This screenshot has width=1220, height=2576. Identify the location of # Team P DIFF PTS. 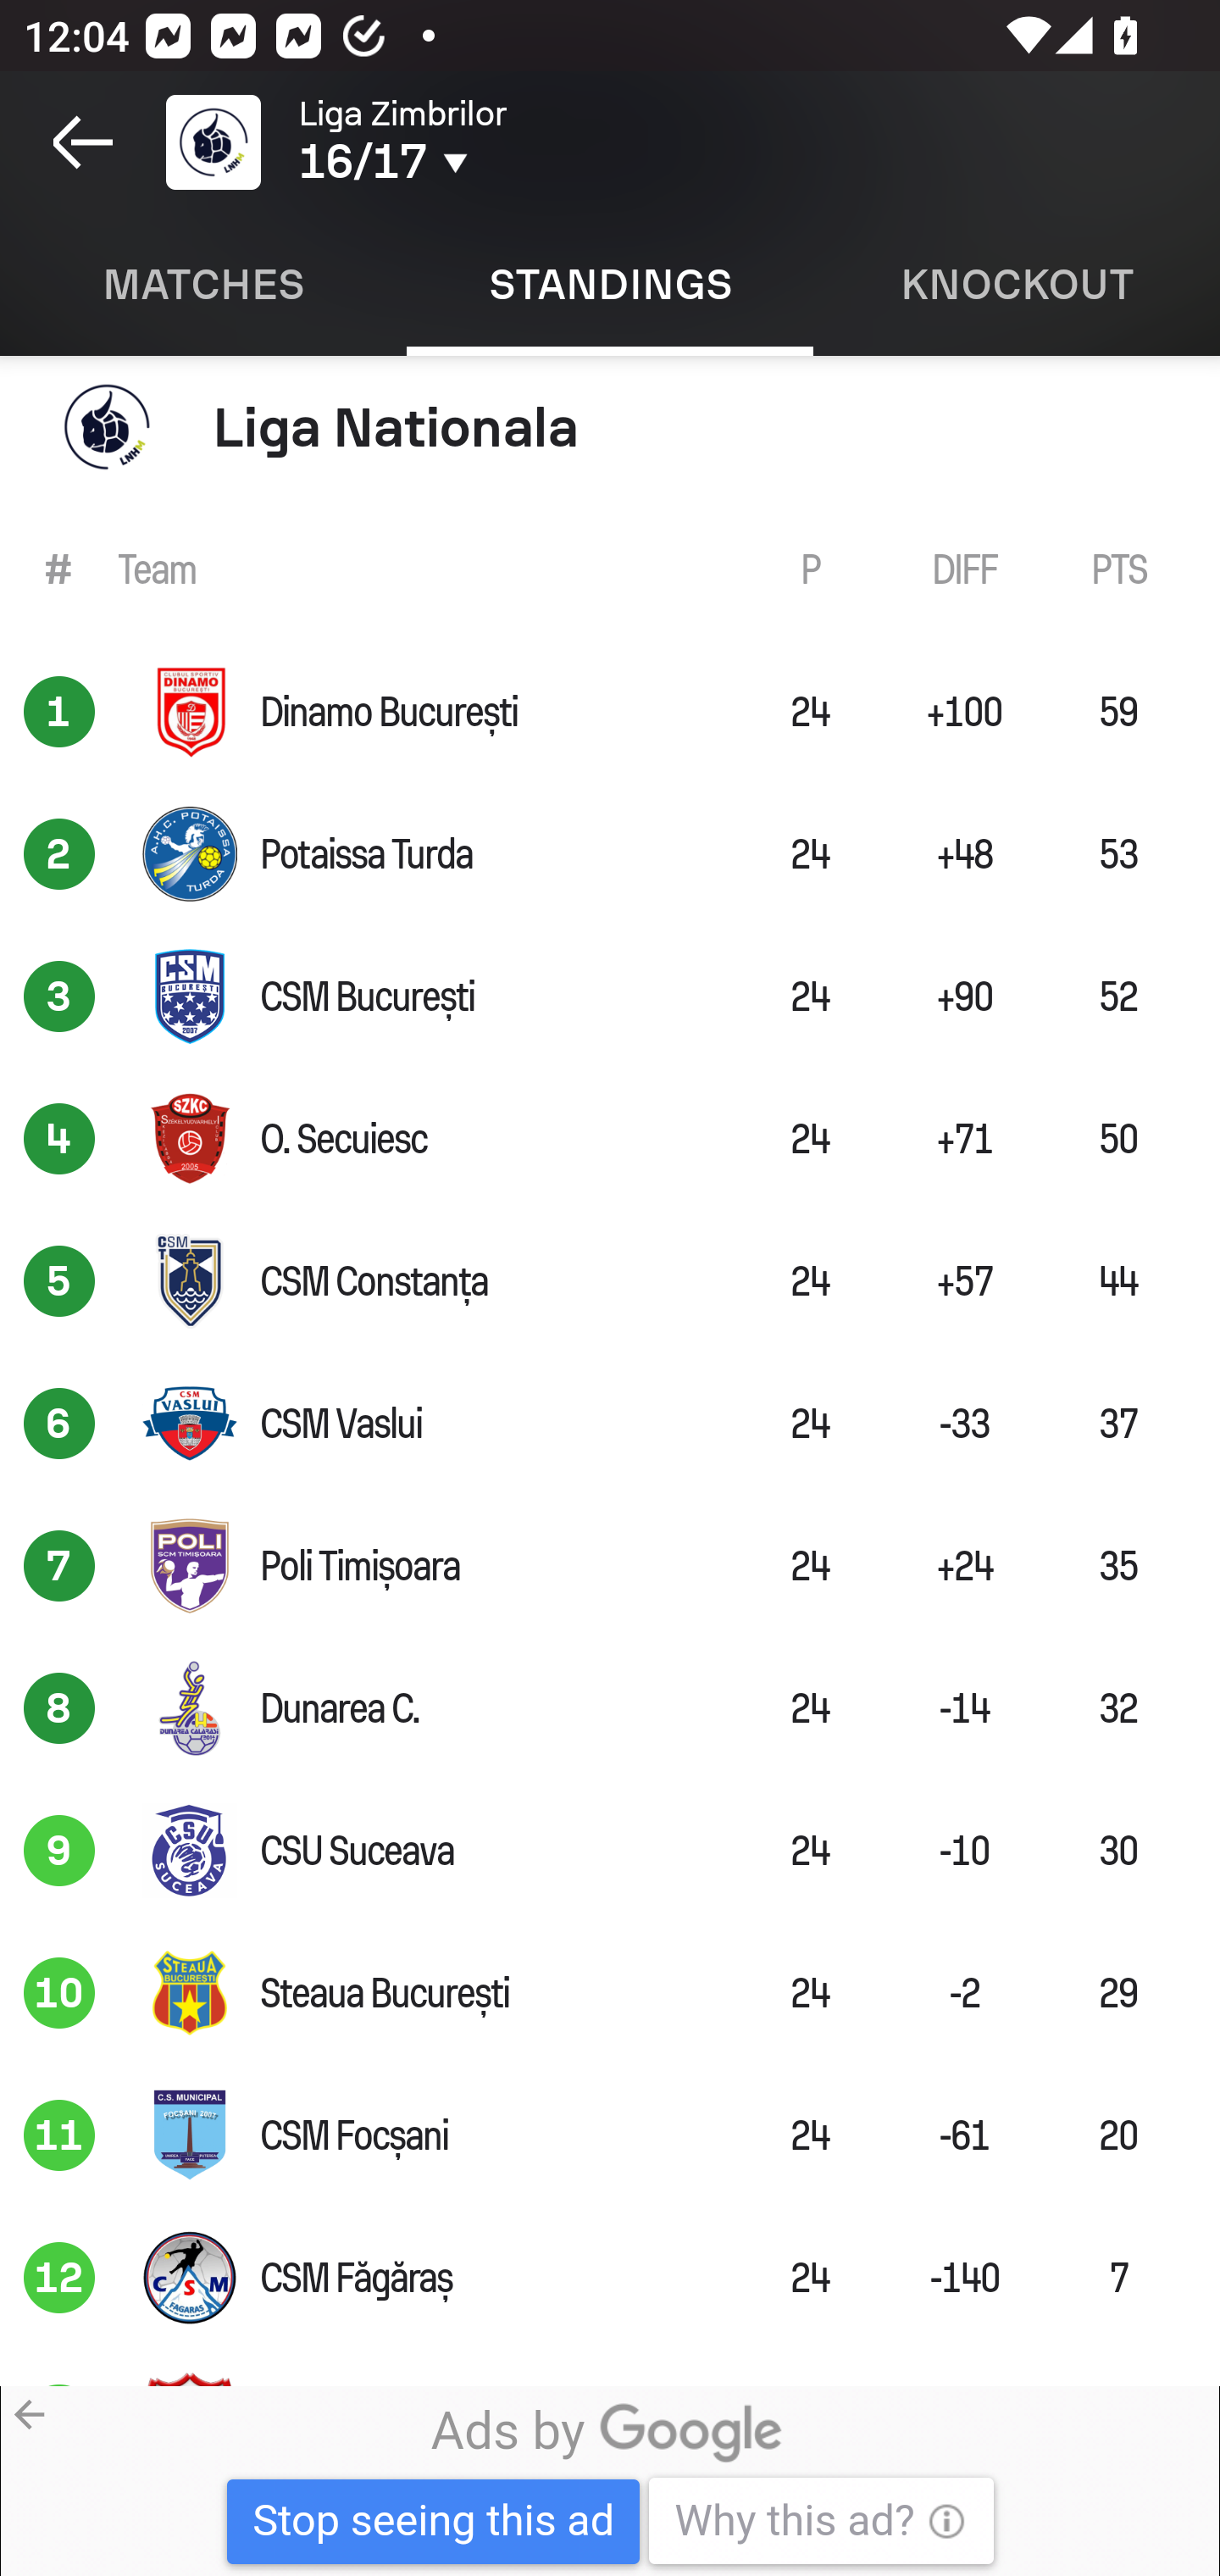
(610, 569).